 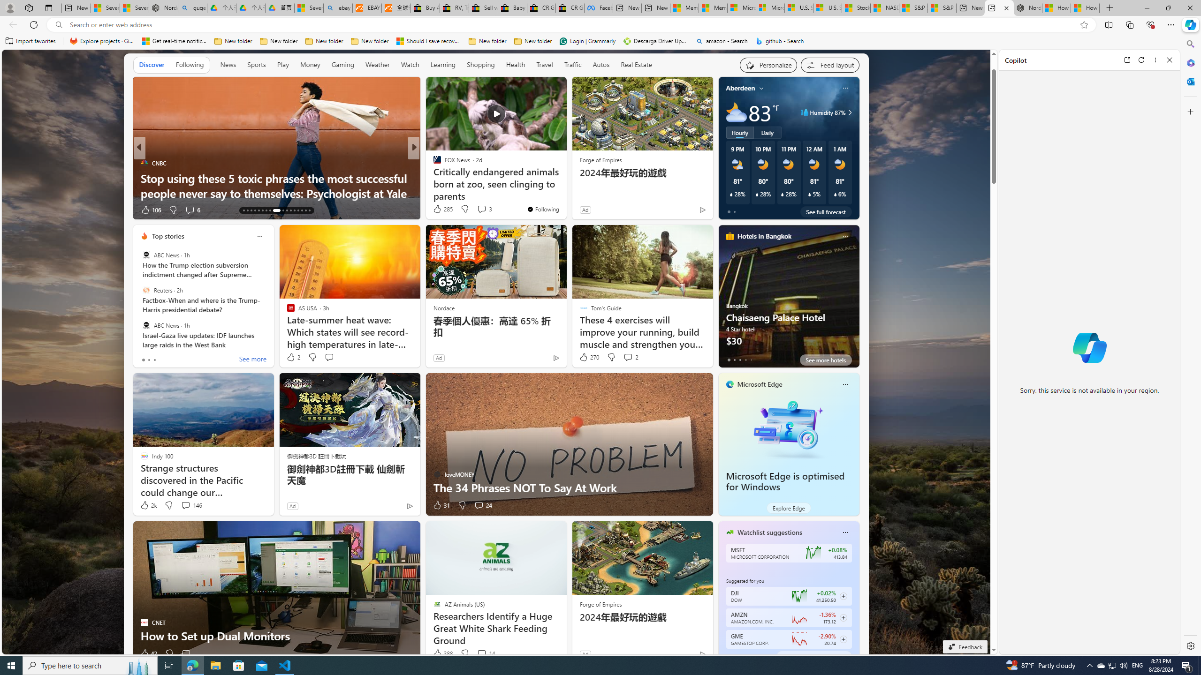 What do you see at coordinates (433, 163) in the screenshot?
I see `The Cool Down` at bounding box center [433, 163].